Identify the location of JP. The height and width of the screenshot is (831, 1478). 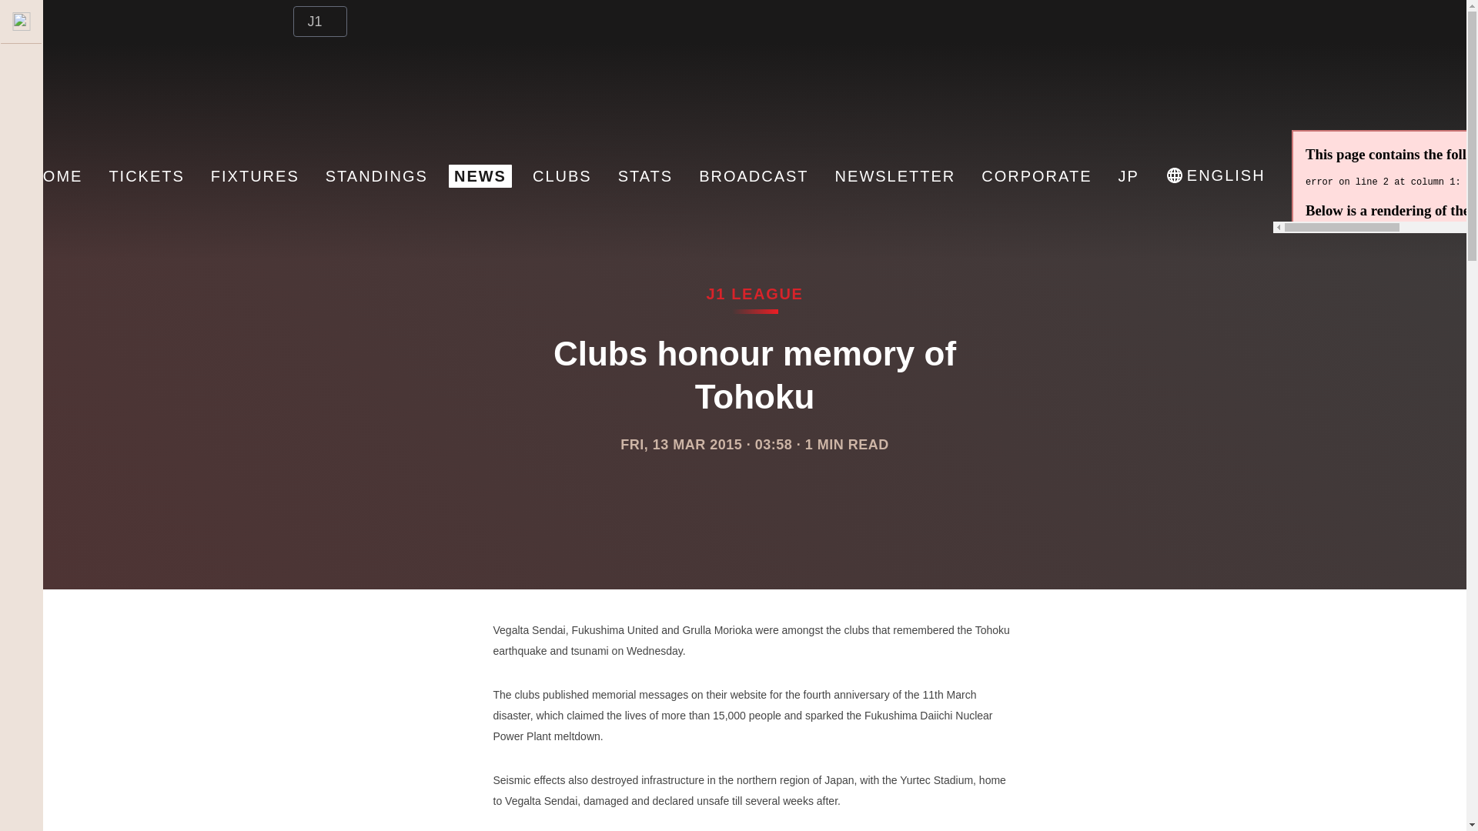
(1129, 175).